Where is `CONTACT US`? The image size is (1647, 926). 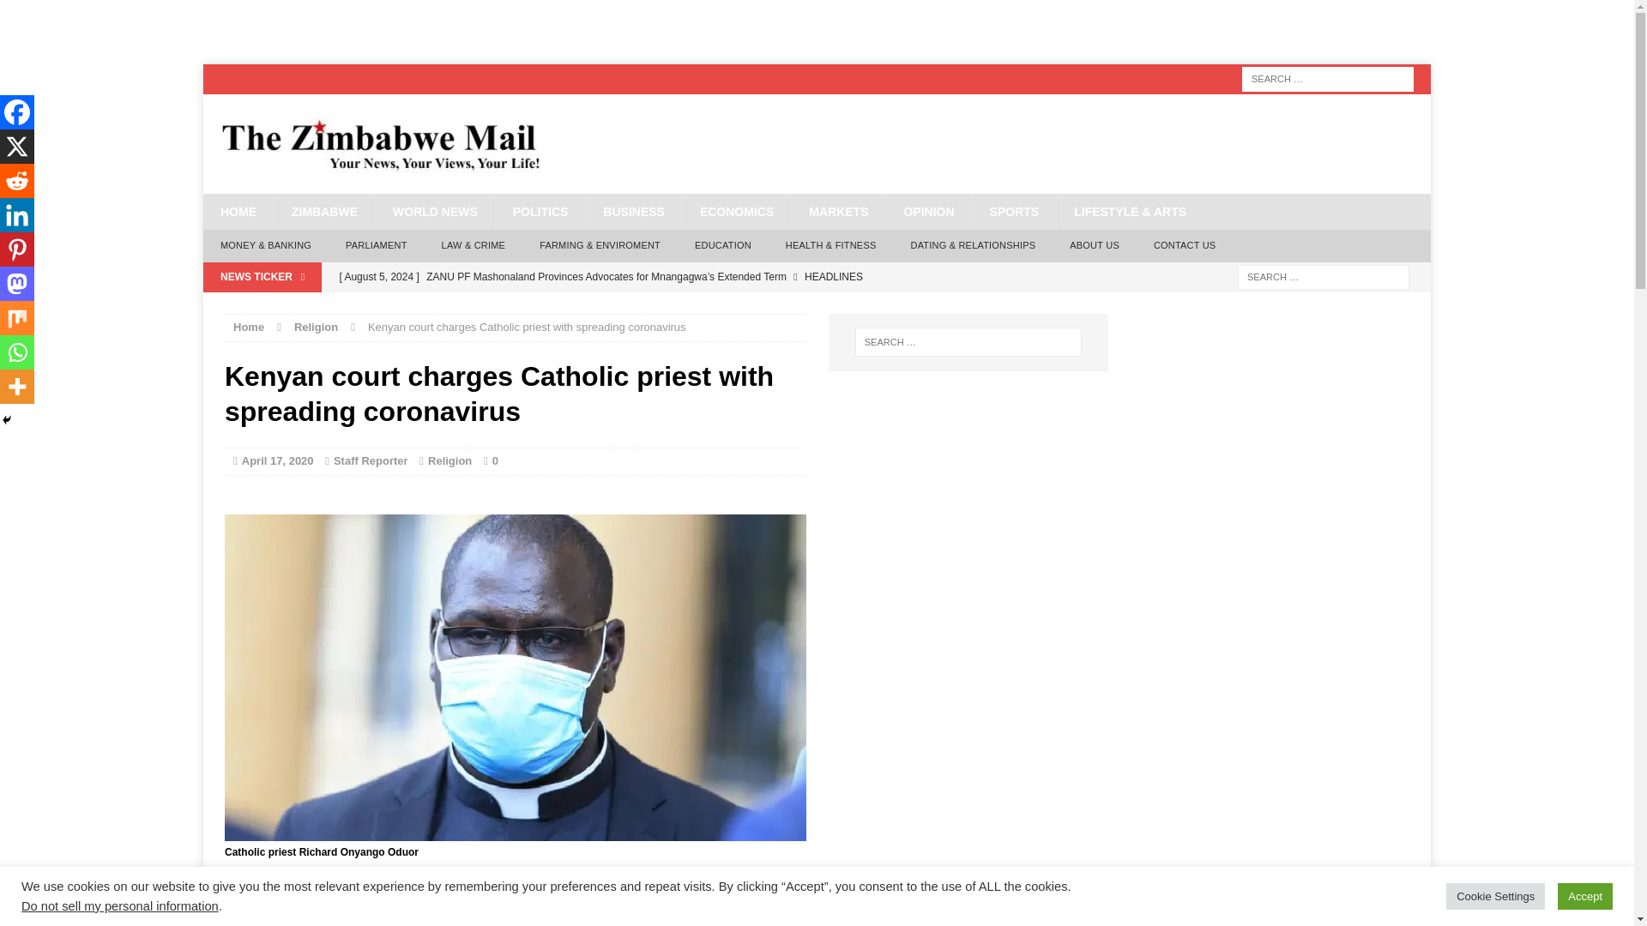
CONTACT US is located at coordinates (1185, 245).